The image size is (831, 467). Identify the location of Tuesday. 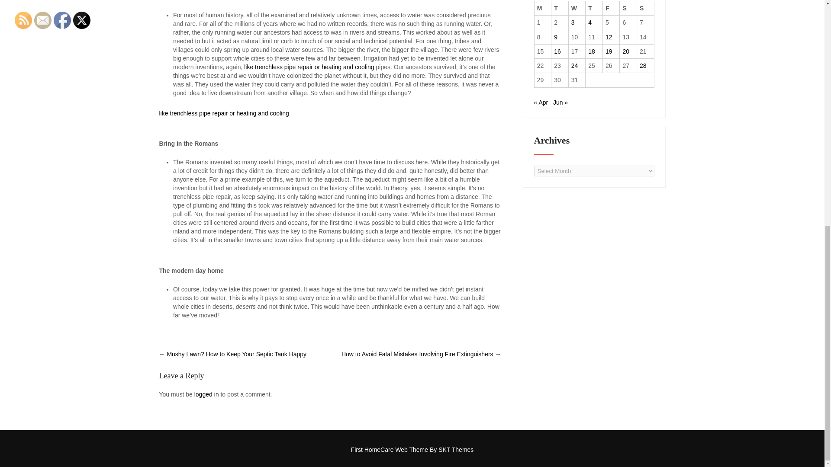
(560, 8).